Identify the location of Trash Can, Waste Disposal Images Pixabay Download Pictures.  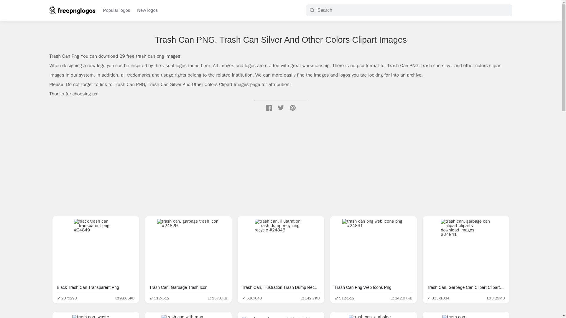
(96, 316).